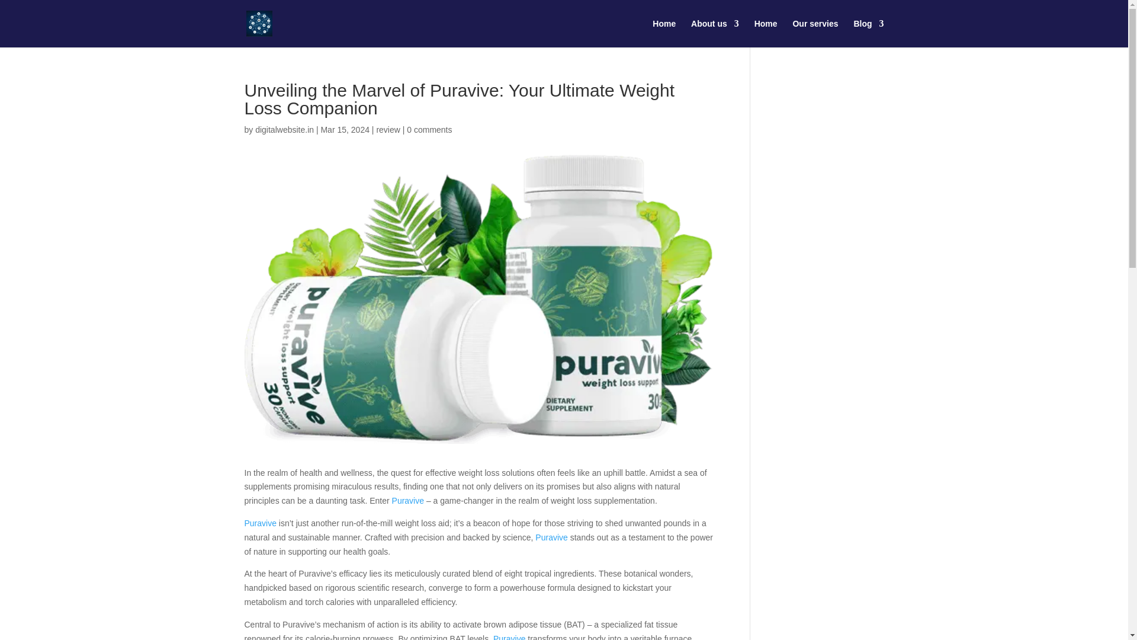 The image size is (1137, 640). Describe the element at coordinates (429, 129) in the screenshot. I see `0 comments` at that location.